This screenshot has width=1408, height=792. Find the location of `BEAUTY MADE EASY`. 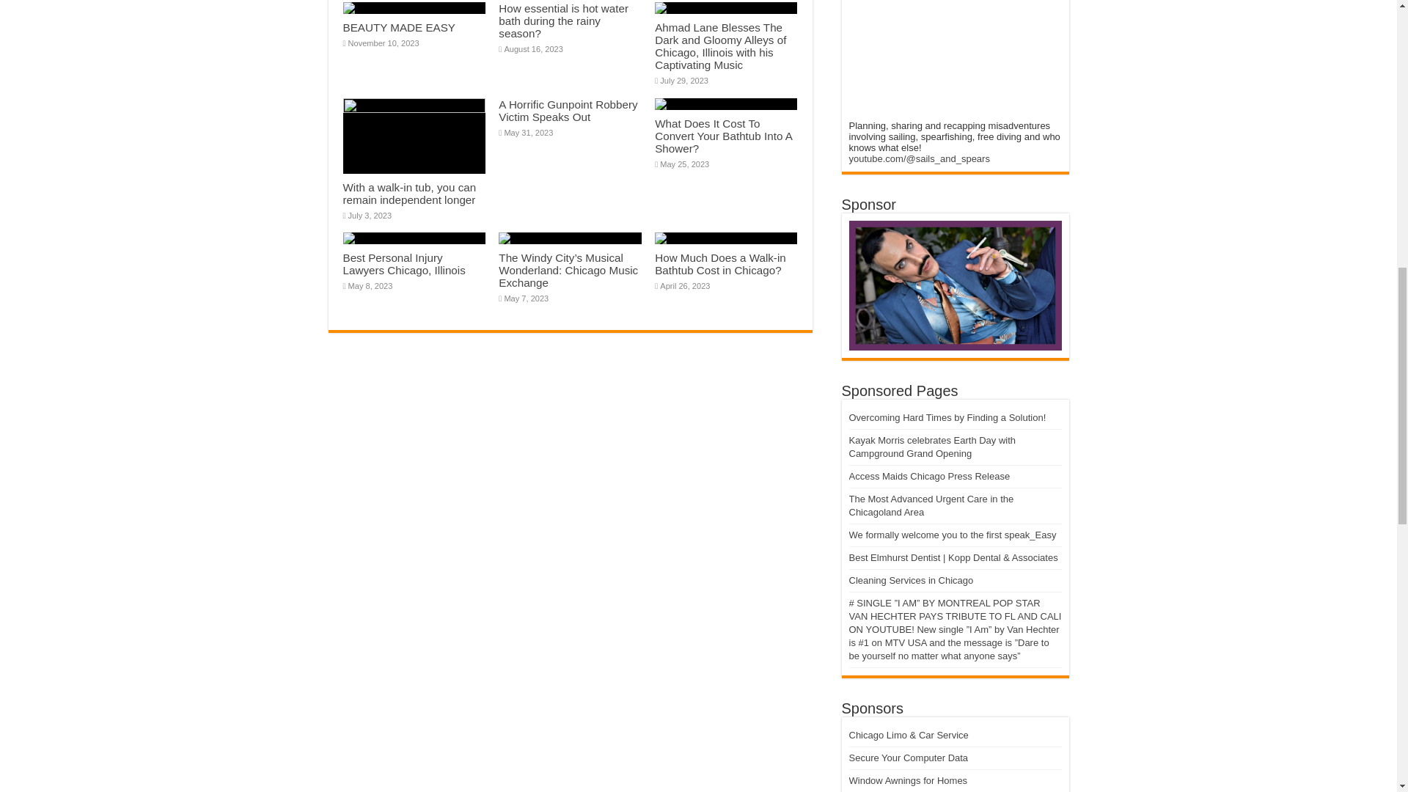

BEAUTY MADE EASY is located at coordinates (400, 28).